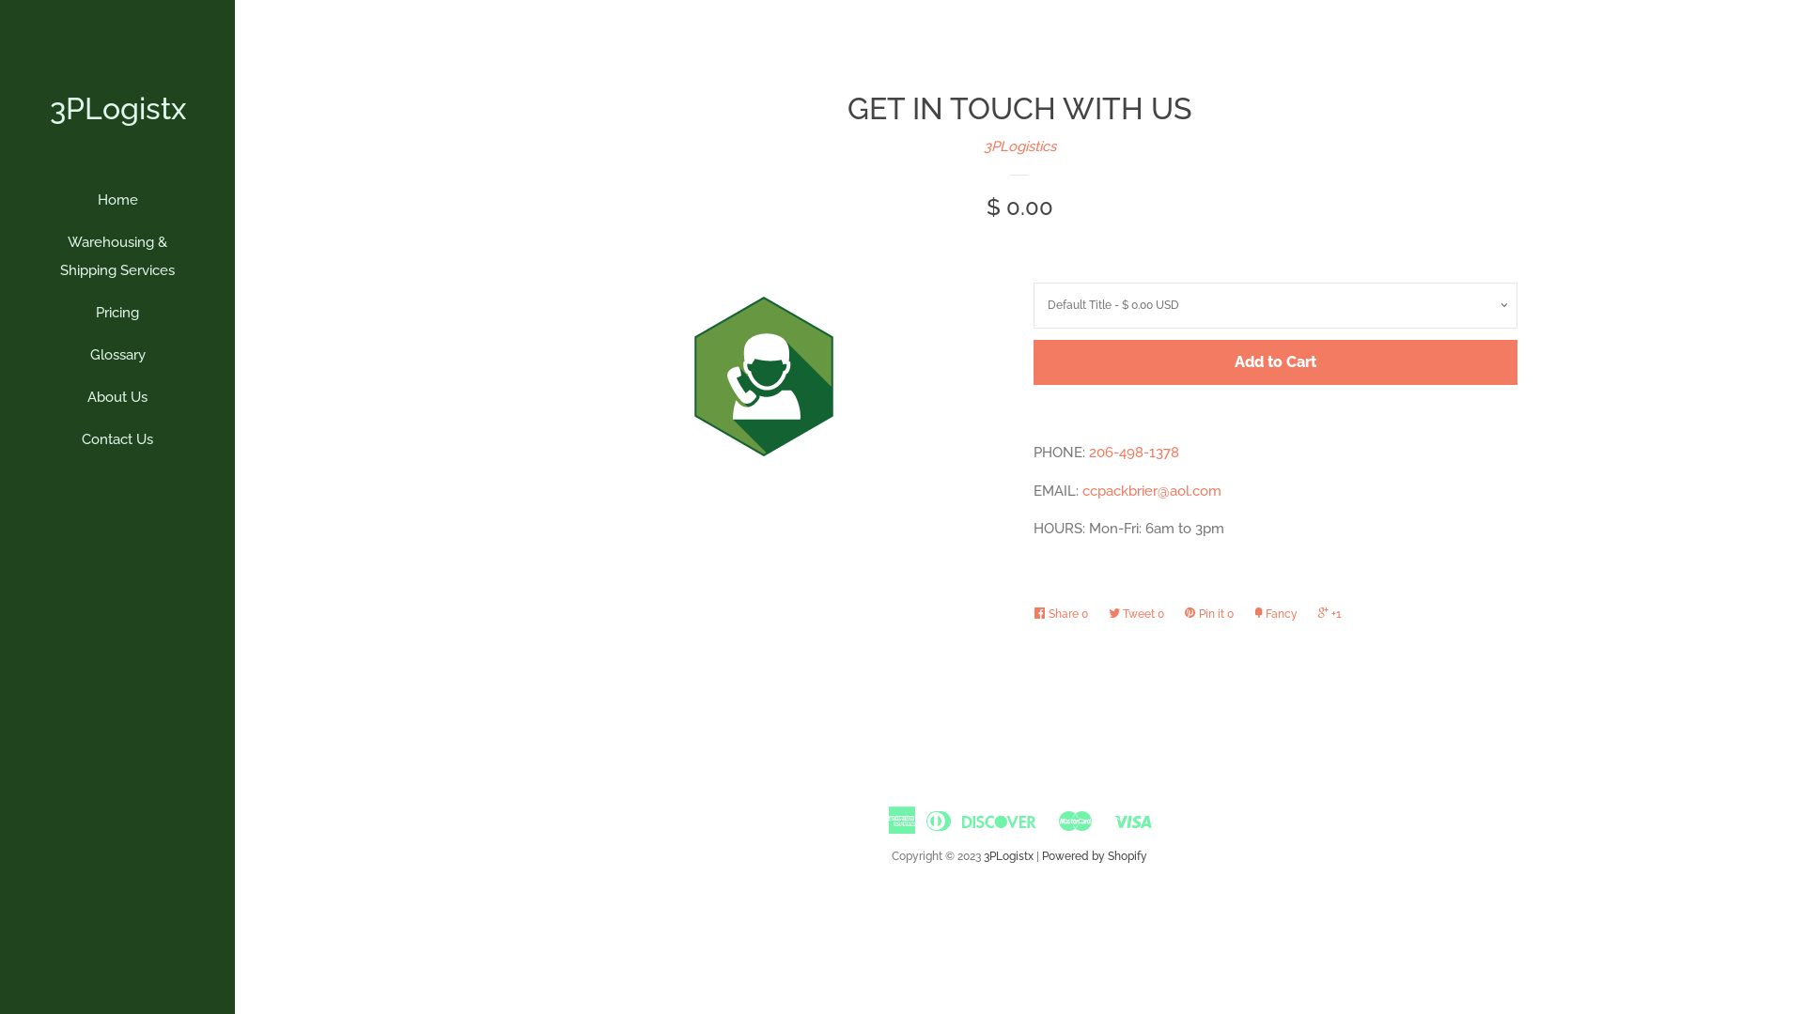 The width and height of the screenshot is (1804, 1014). I want to click on 206-498-1378, so click(1134, 453).